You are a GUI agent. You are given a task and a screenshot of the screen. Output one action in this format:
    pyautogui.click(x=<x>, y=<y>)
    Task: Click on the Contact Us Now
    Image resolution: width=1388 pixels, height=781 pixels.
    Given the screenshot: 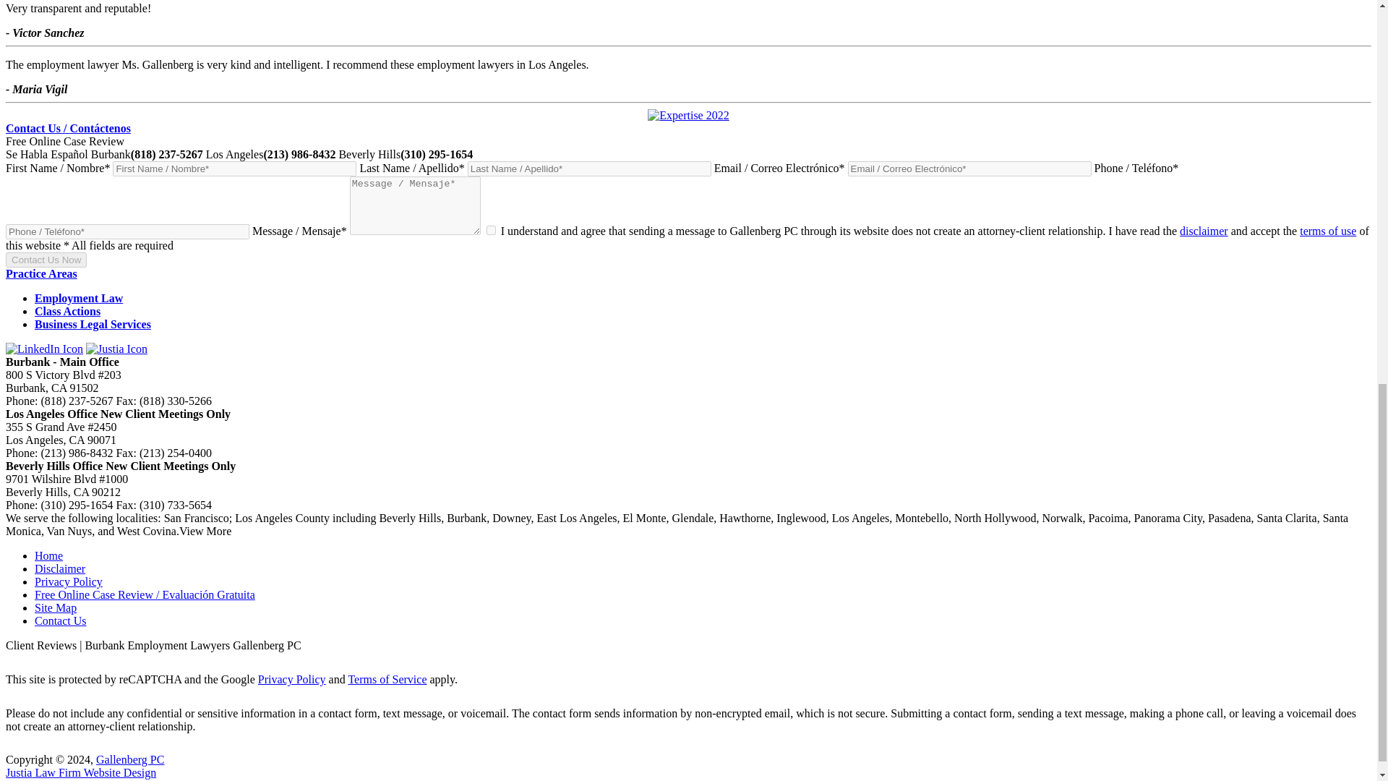 What is the action you would take?
    pyautogui.click(x=46, y=260)
    